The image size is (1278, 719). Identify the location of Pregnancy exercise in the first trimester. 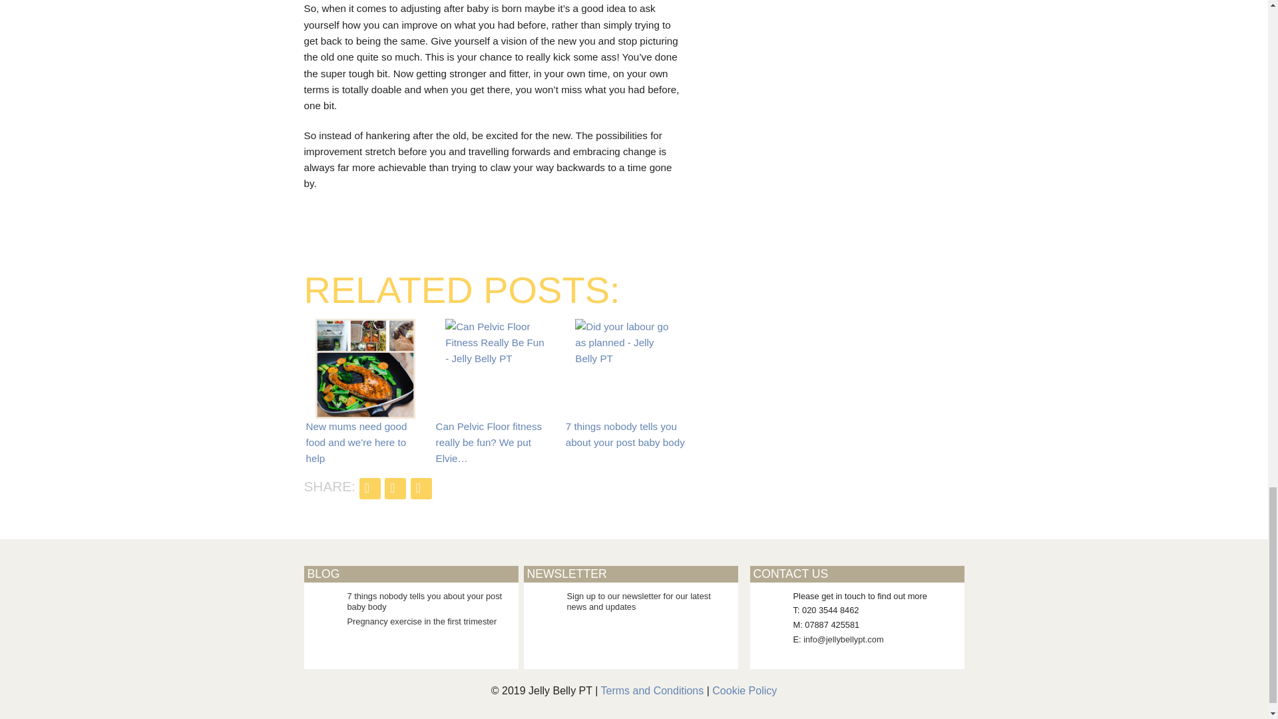
(422, 620).